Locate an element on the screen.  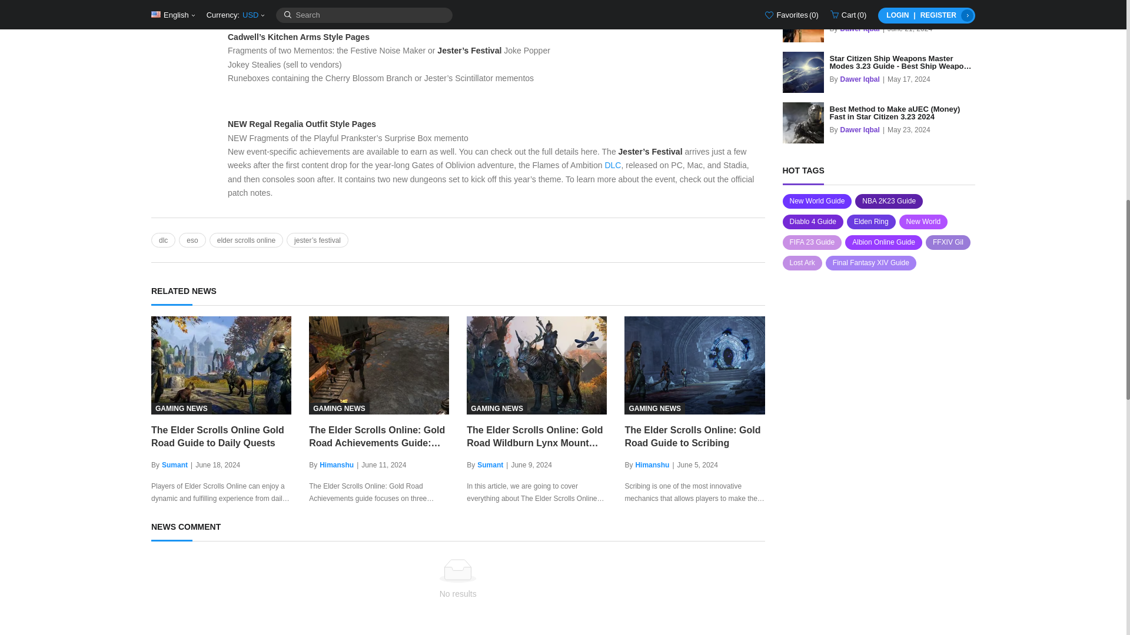
The Elder Scrolls Online: Gold Road Guide to Scribing is located at coordinates (694, 436).